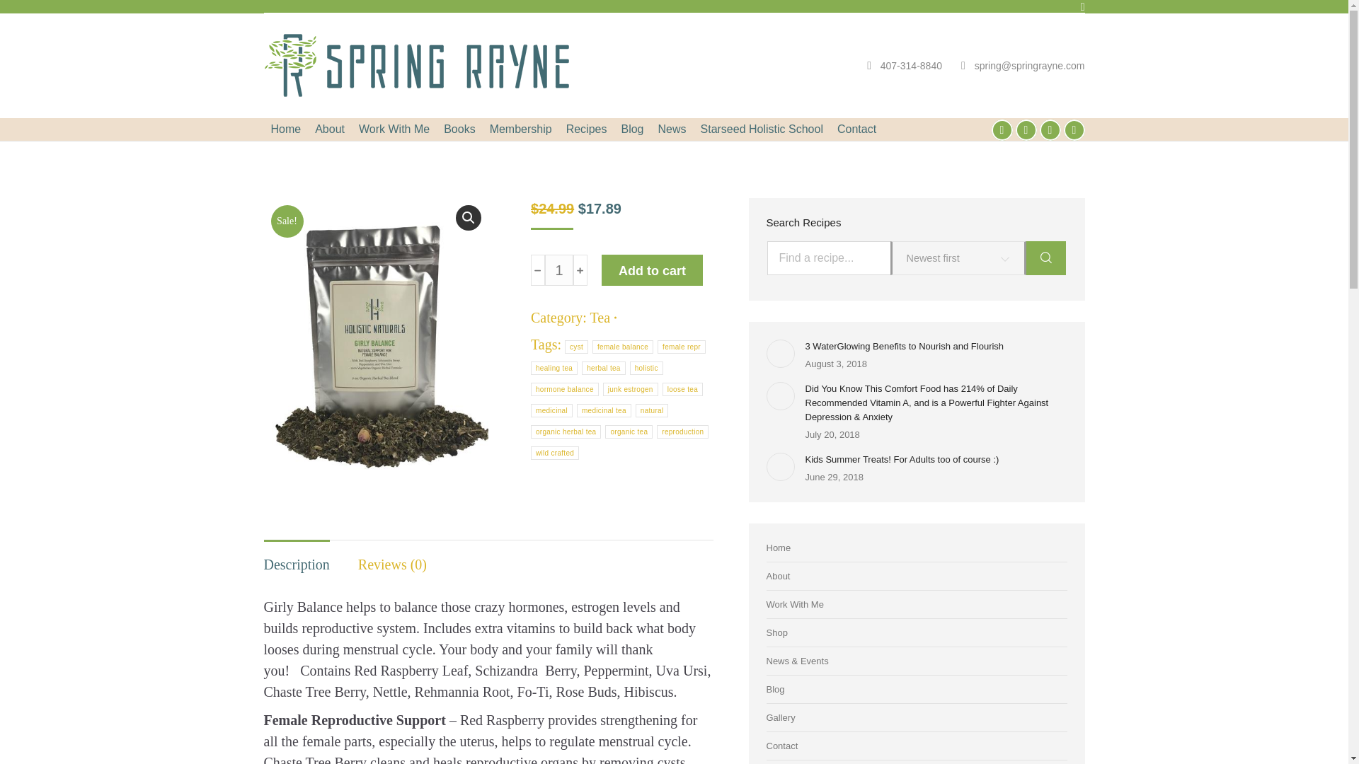 This screenshot has height=764, width=1359. What do you see at coordinates (856, 129) in the screenshot?
I see `Contact` at bounding box center [856, 129].